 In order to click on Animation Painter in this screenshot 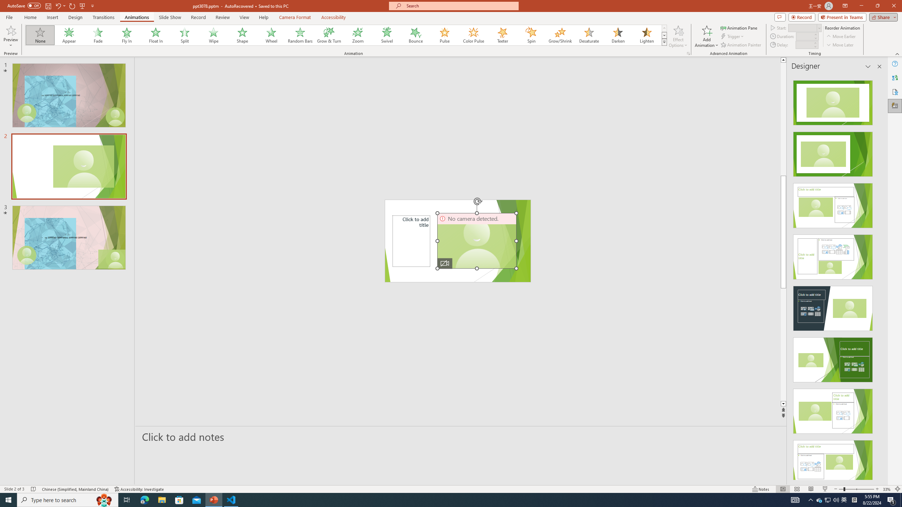, I will do `click(741, 45)`.